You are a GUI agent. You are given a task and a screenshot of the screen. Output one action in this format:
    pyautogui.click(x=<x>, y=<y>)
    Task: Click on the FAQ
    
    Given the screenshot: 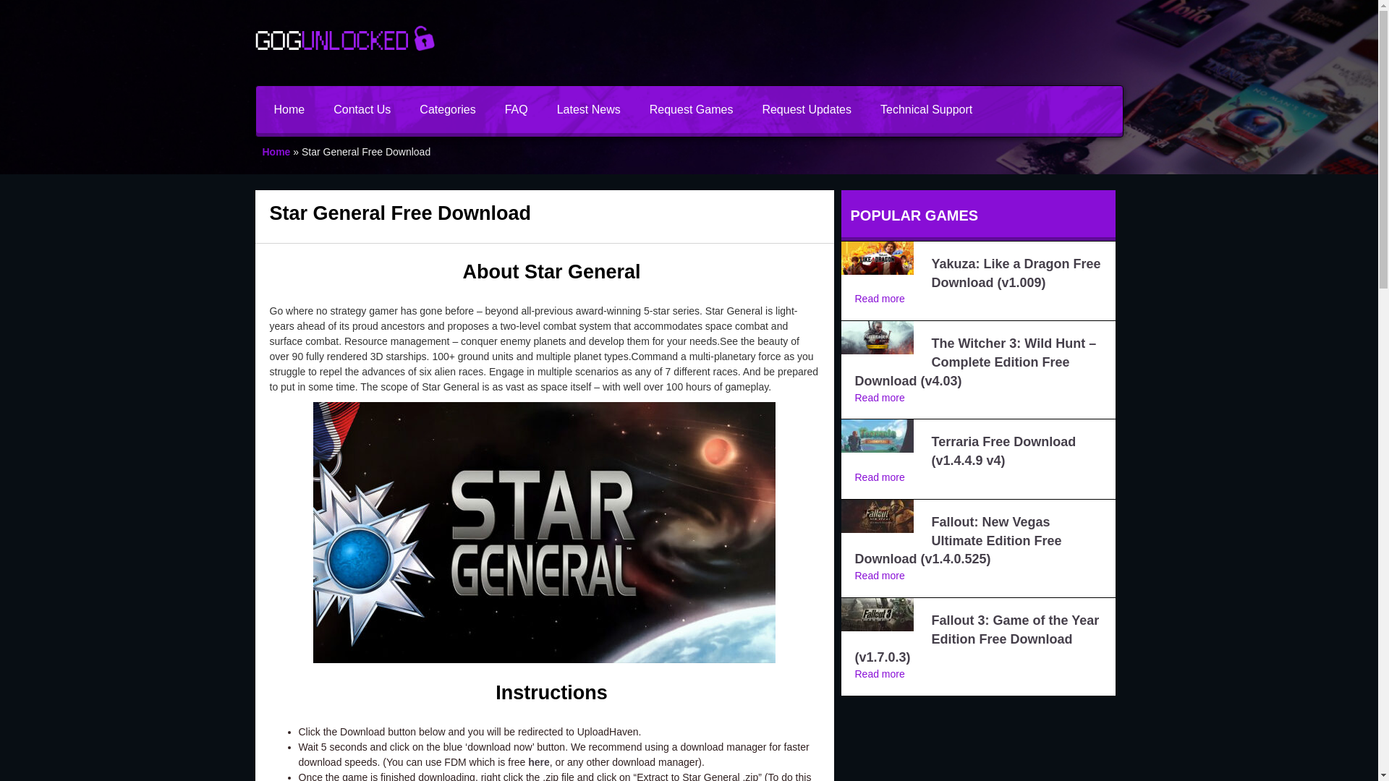 What is the action you would take?
    pyautogui.click(x=517, y=108)
    